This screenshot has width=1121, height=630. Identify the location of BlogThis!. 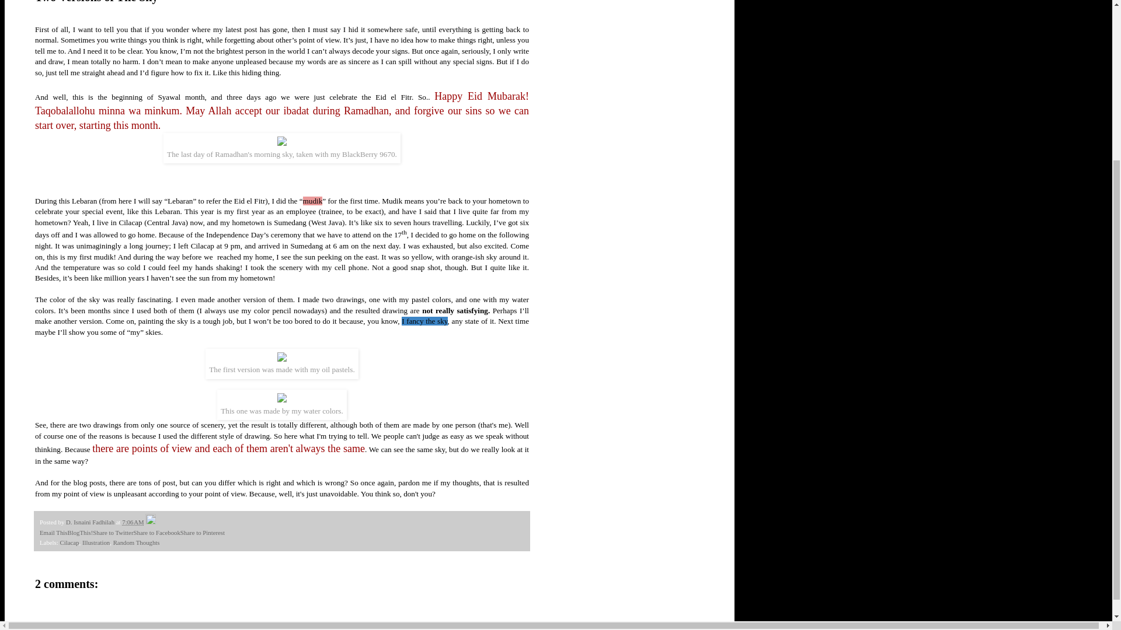
(80, 533).